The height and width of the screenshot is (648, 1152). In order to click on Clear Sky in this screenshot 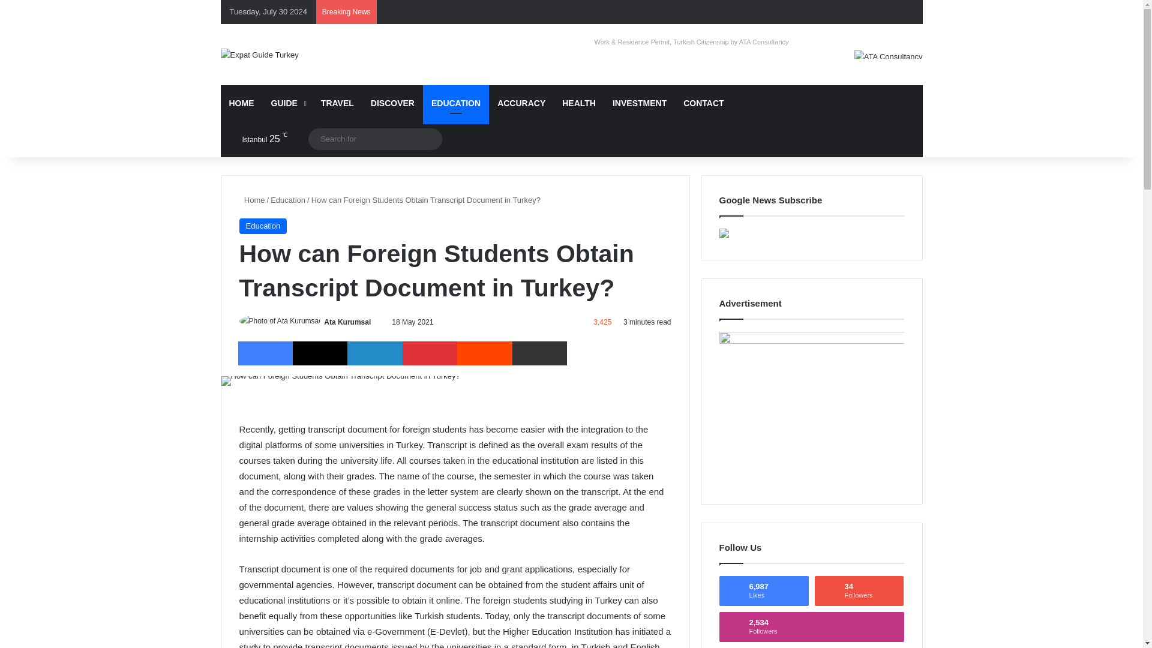, I will do `click(254, 139)`.